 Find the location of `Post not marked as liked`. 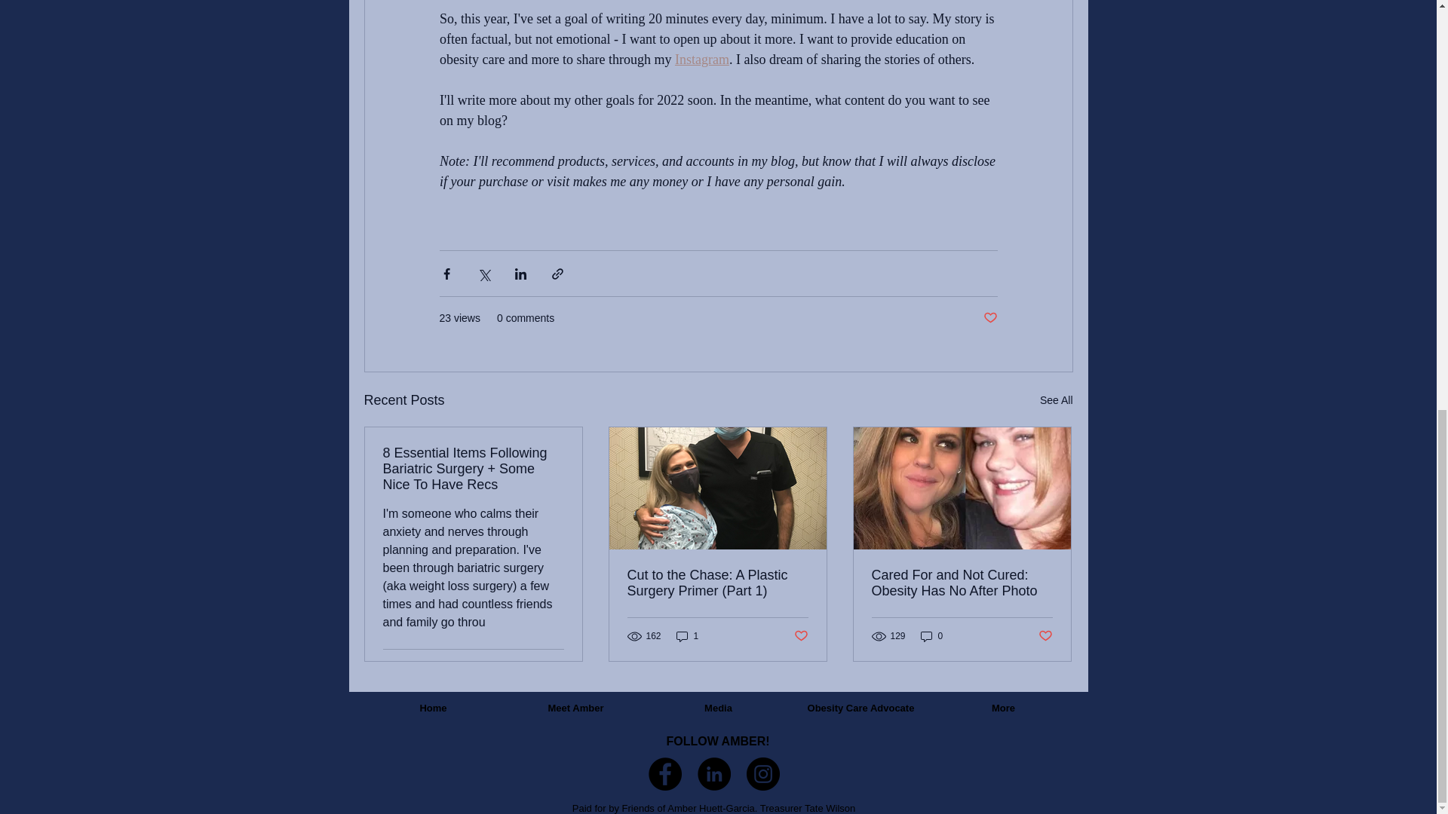

Post not marked as liked is located at coordinates (989, 318).